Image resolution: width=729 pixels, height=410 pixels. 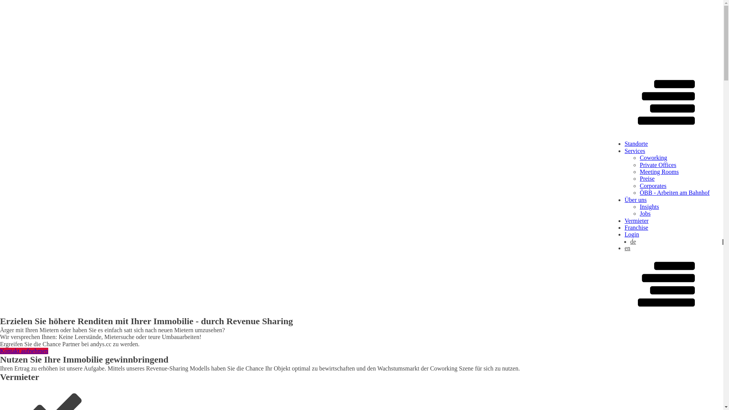 What do you see at coordinates (649, 207) in the screenshot?
I see `Insights` at bounding box center [649, 207].